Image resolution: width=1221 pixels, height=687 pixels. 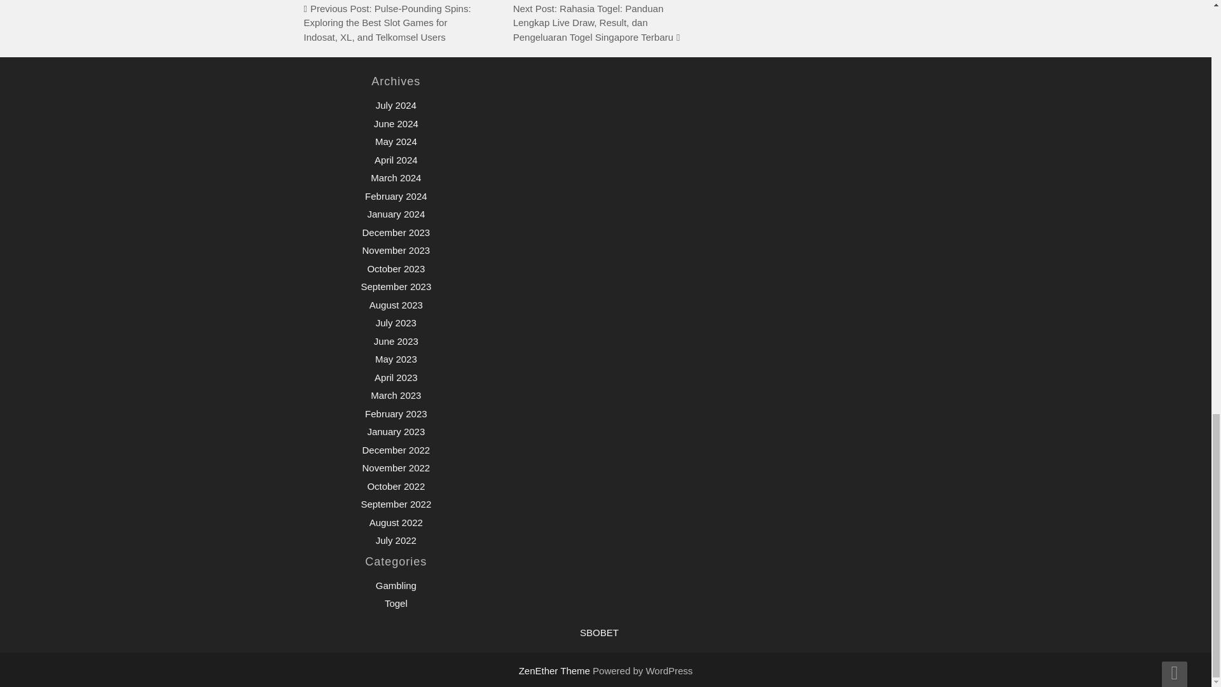 What do you see at coordinates (396, 413) in the screenshot?
I see `February 2023` at bounding box center [396, 413].